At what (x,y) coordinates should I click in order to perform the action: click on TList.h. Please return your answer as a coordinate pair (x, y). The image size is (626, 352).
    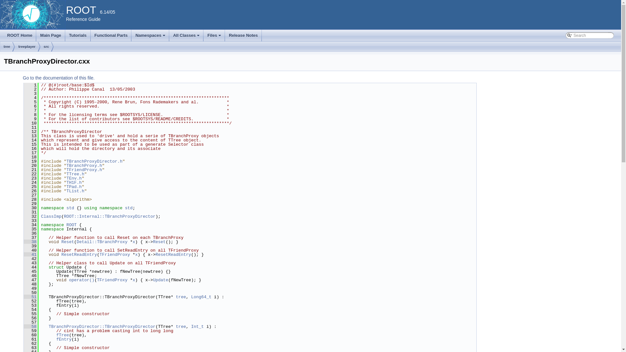
    Looking at the image, I should click on (76, 191).